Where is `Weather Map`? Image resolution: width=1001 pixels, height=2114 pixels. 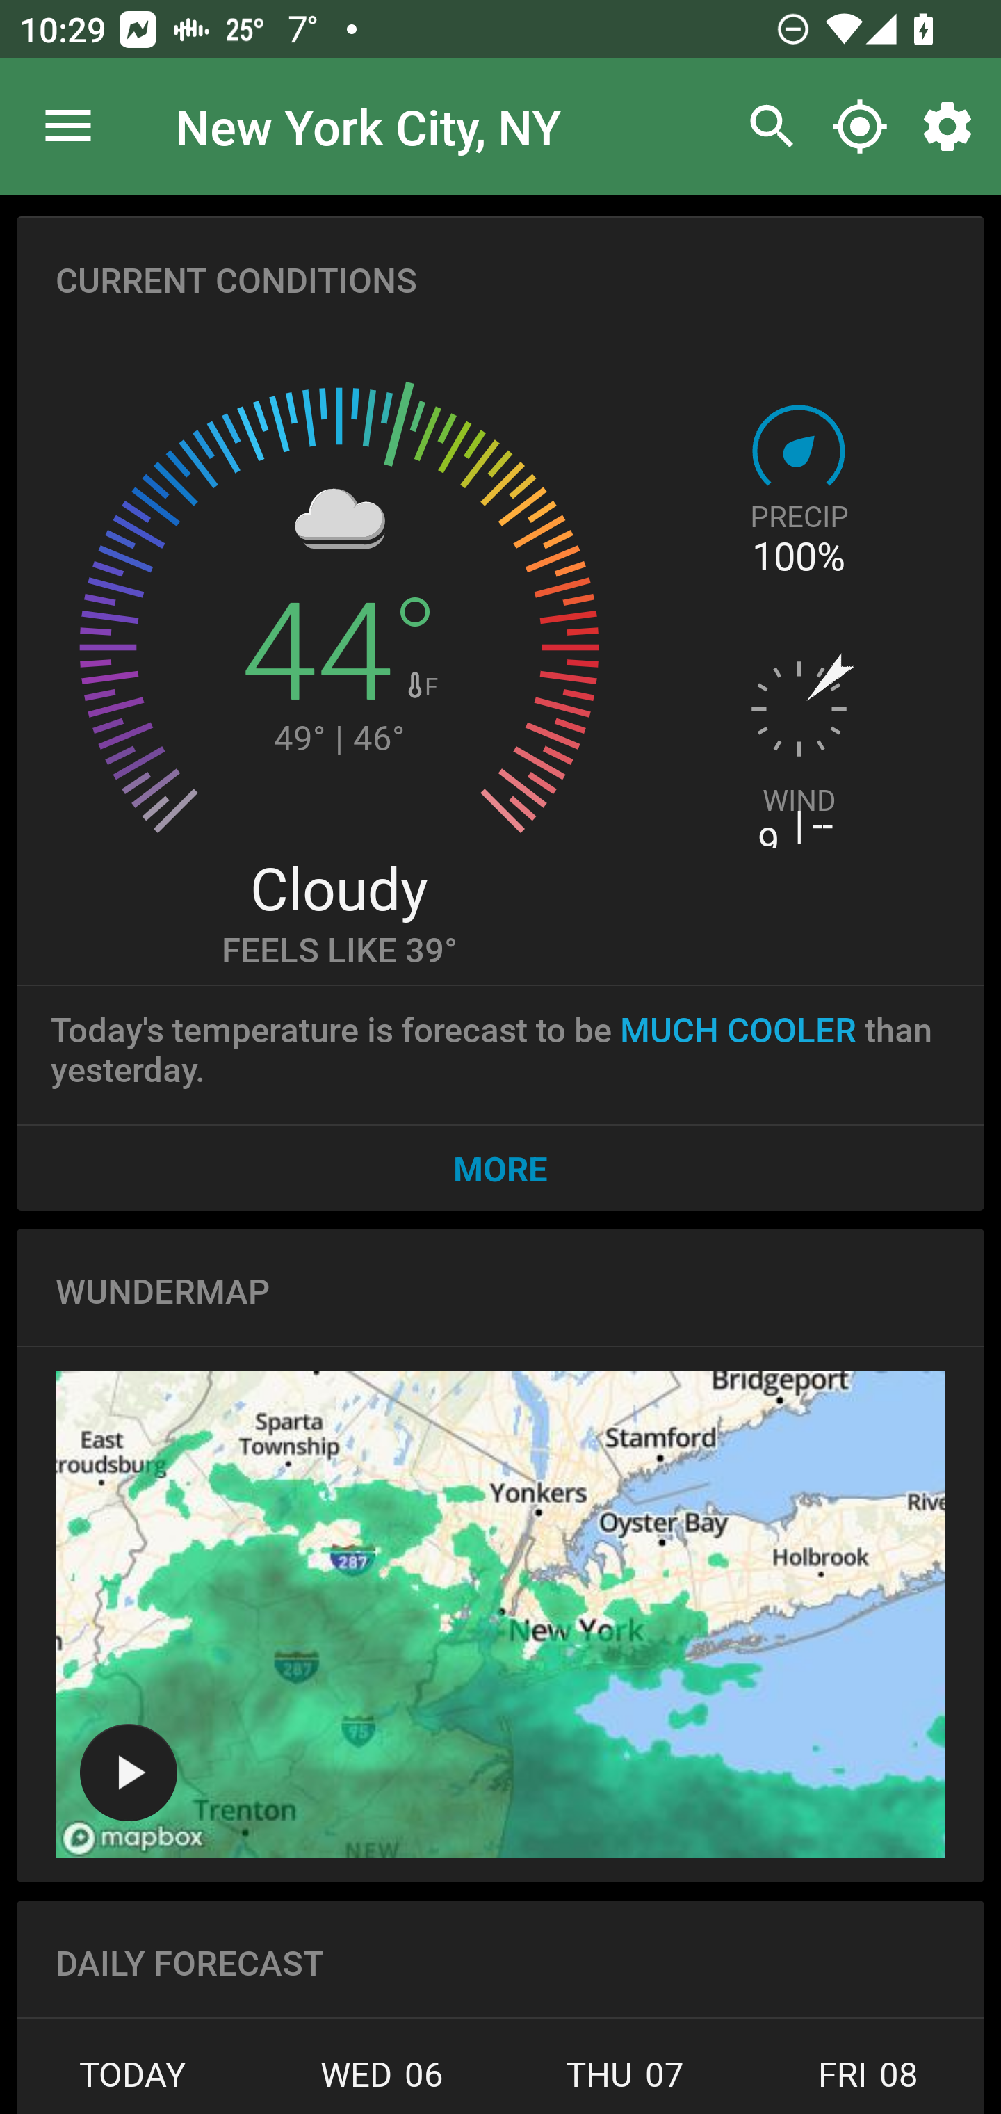
Weather Map is located at coordinates (128, 1772).